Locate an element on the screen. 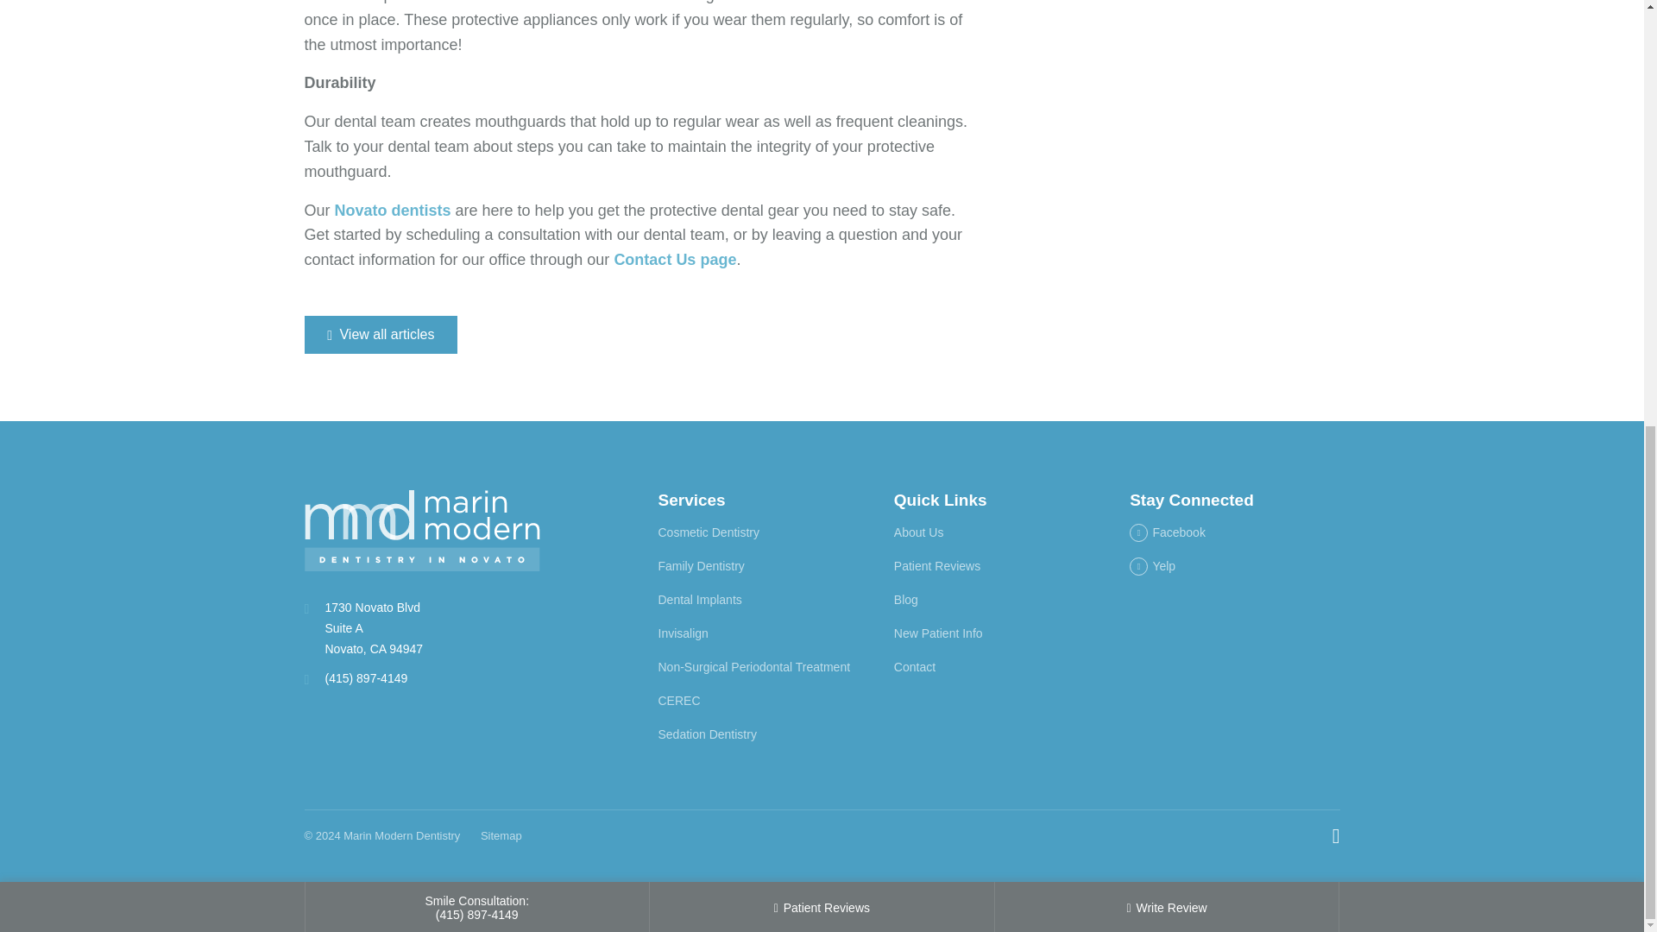 This screenshot has height=932, width=1657. Family Dentistry is located at coordinates (701, 566).